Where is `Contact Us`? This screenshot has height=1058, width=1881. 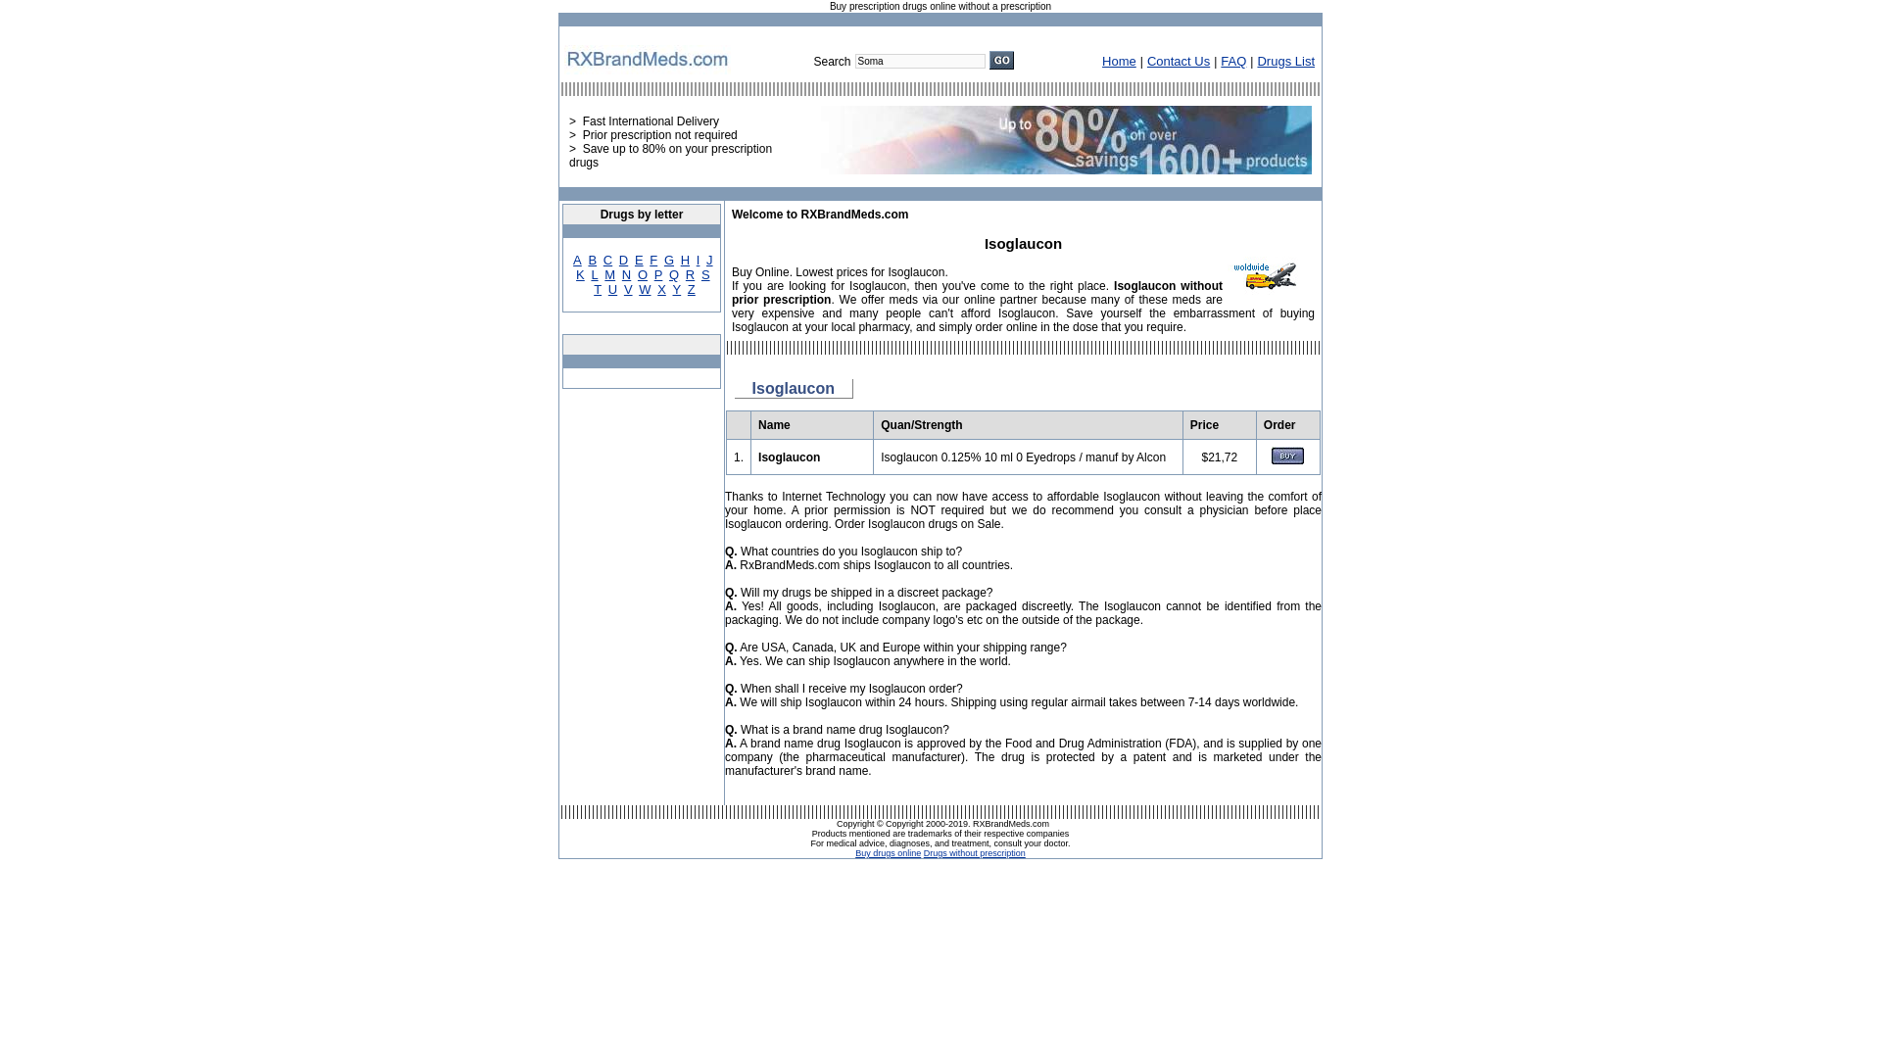
Contact Us is located at coordinates (1178, 61).